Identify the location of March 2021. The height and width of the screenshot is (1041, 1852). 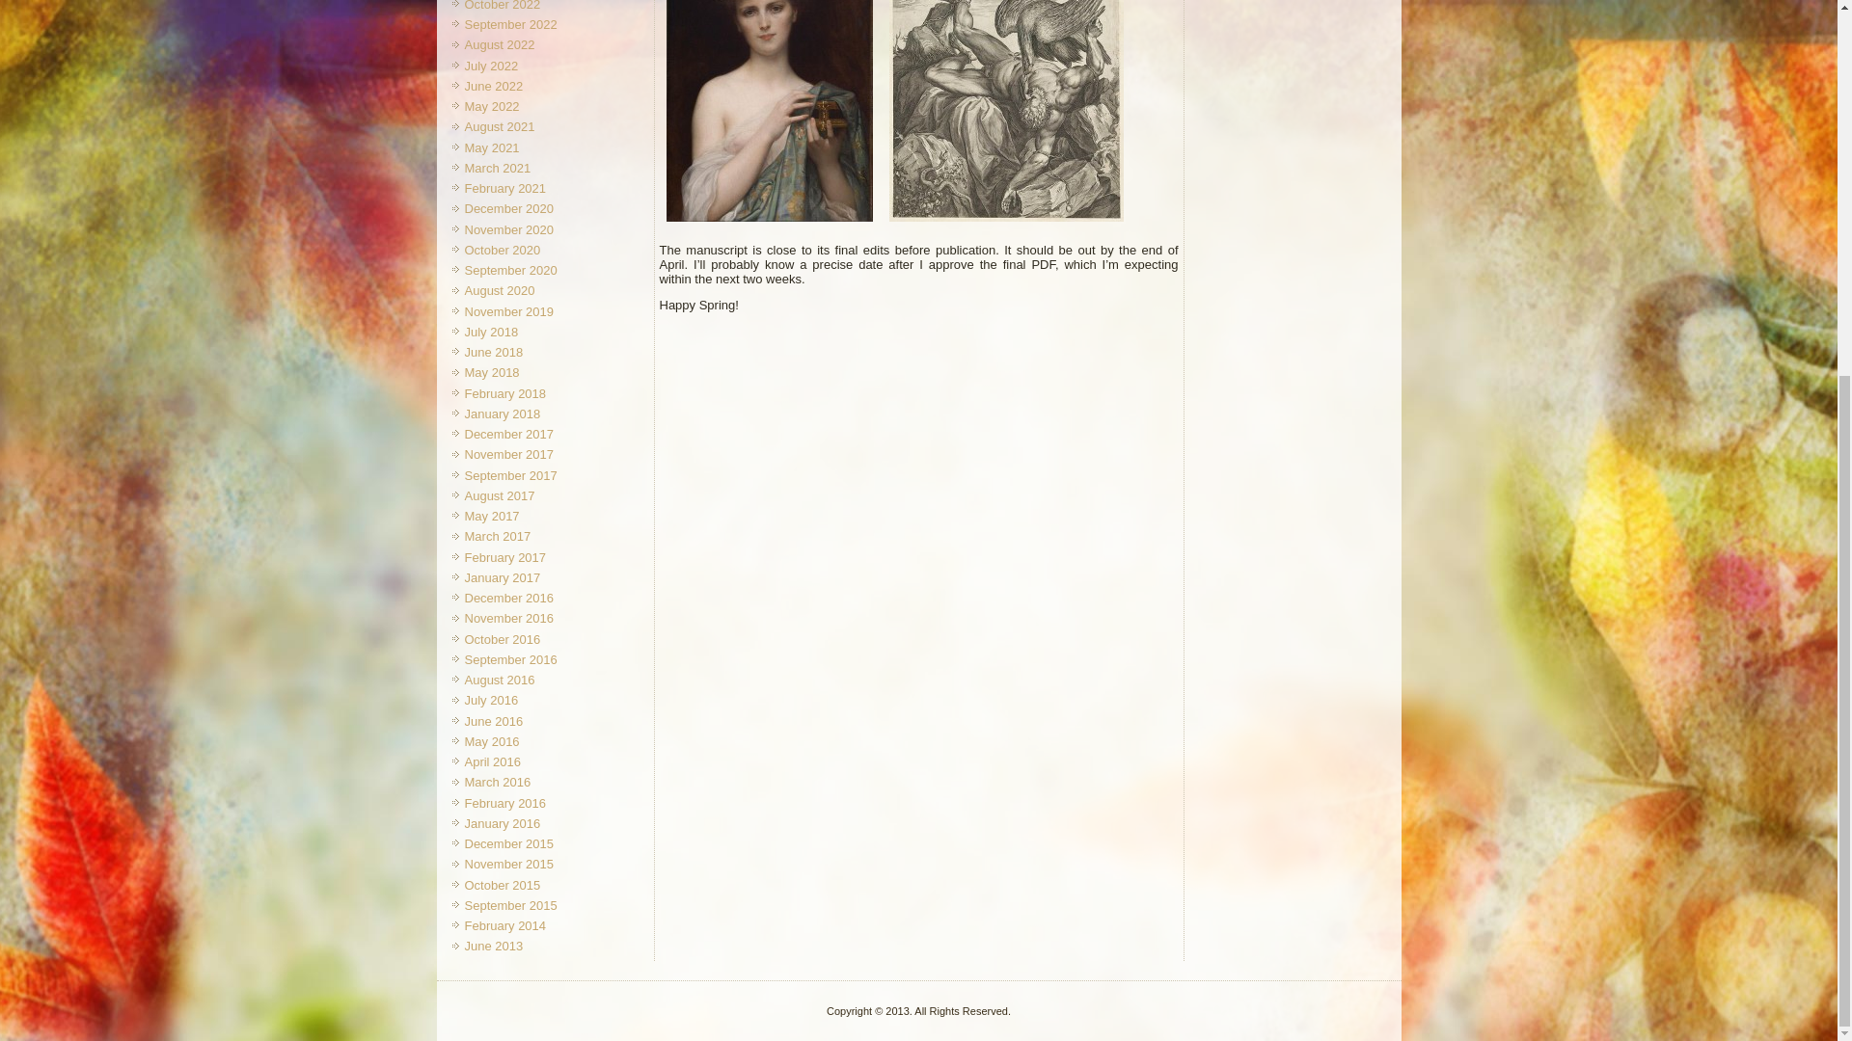
(498, 168).